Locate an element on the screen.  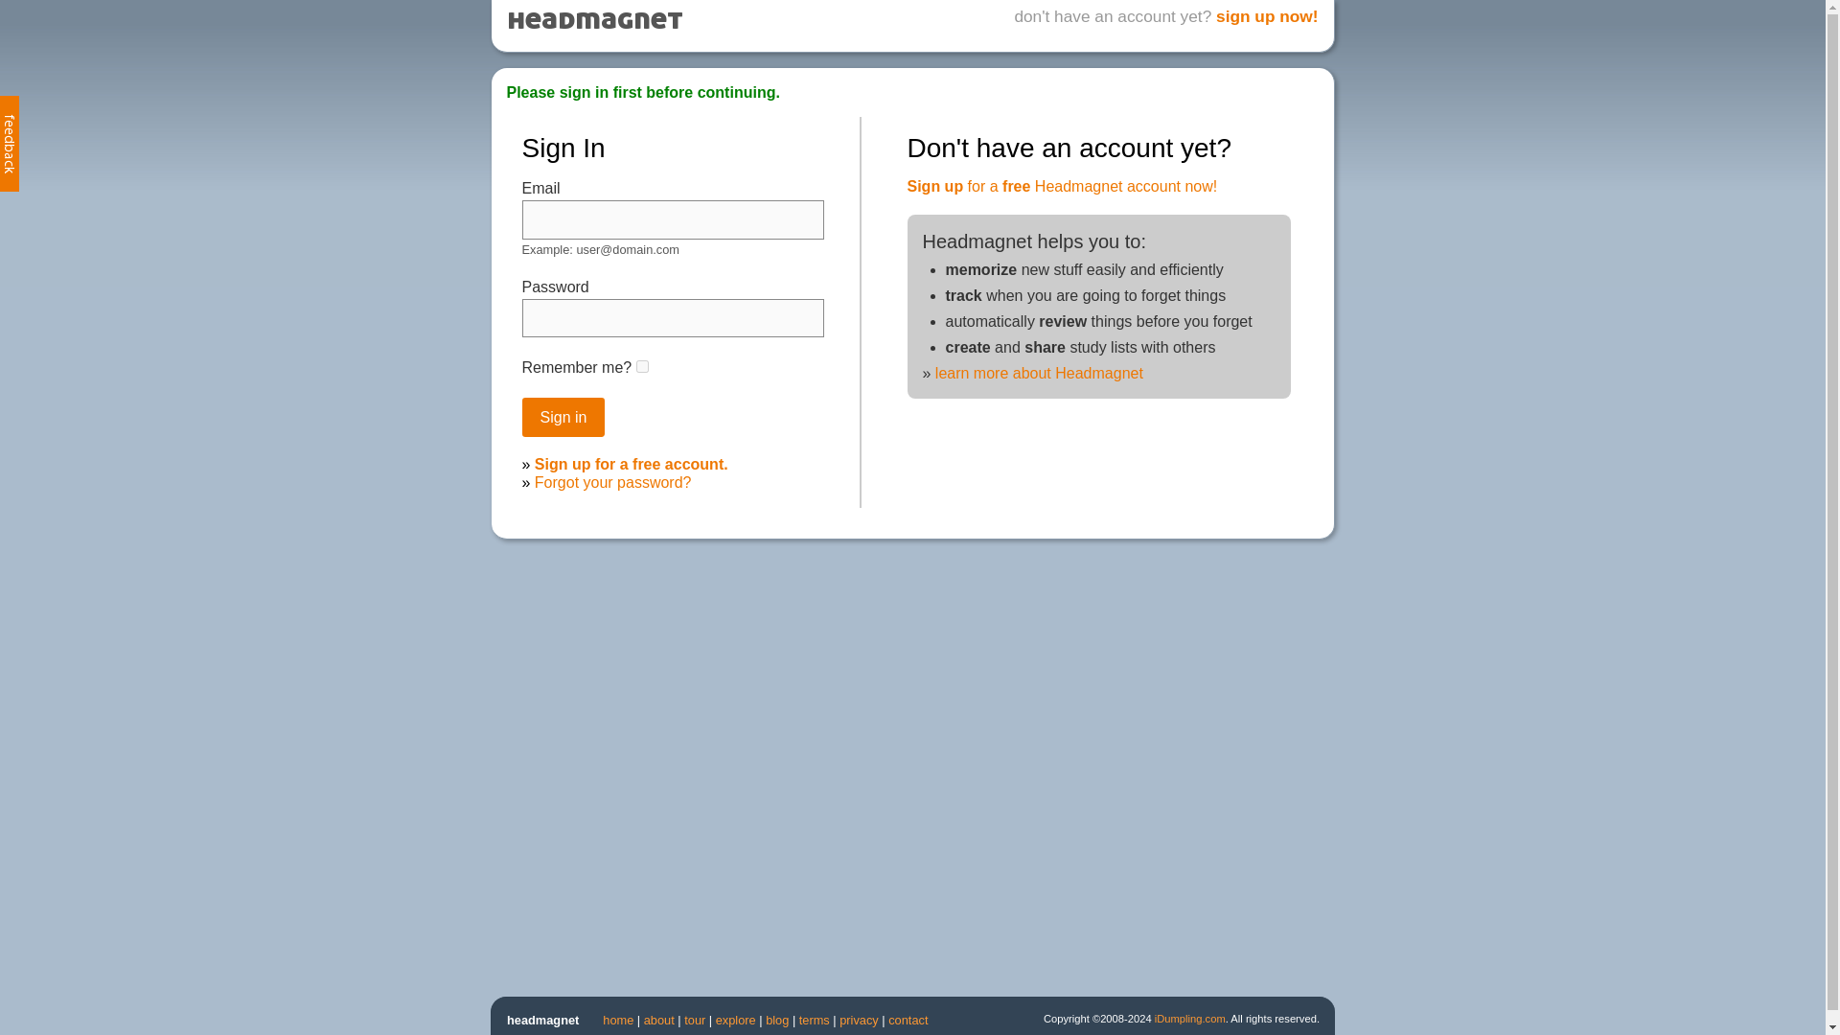
Forgot your password? is located at coordinates (613, 481).